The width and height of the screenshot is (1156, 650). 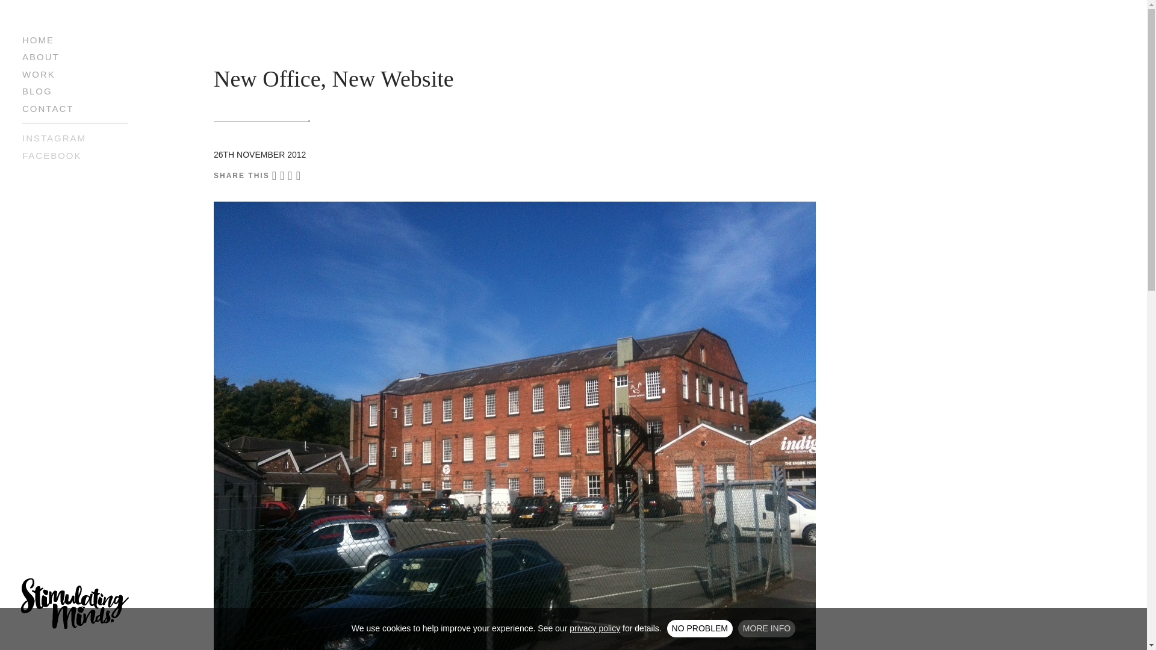 What do you see at coordinates (334, 79) in the screenshot?
I see `New Office, New Website` at bounding box center [334, 79].